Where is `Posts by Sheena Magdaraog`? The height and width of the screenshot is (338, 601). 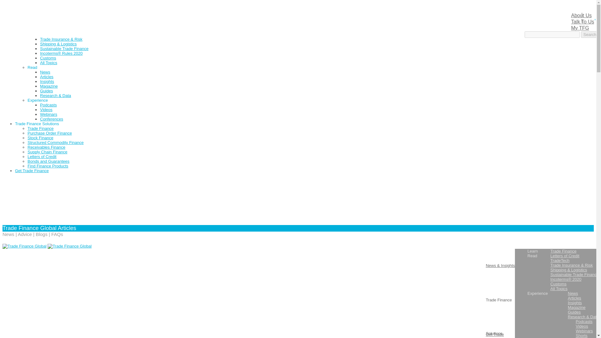
Posts by Sheena Magdaraog is located at coordinates (26, 294).